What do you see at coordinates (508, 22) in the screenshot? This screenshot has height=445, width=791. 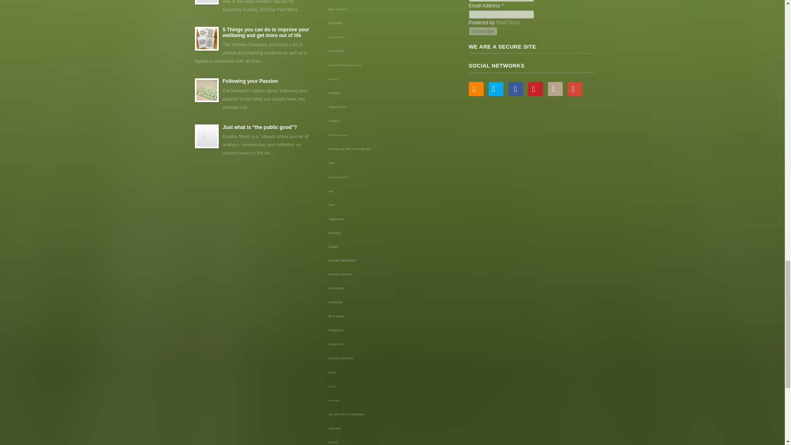 I see `MailChimp - email marketing made easy and fun` at bounding box center [508, 22].